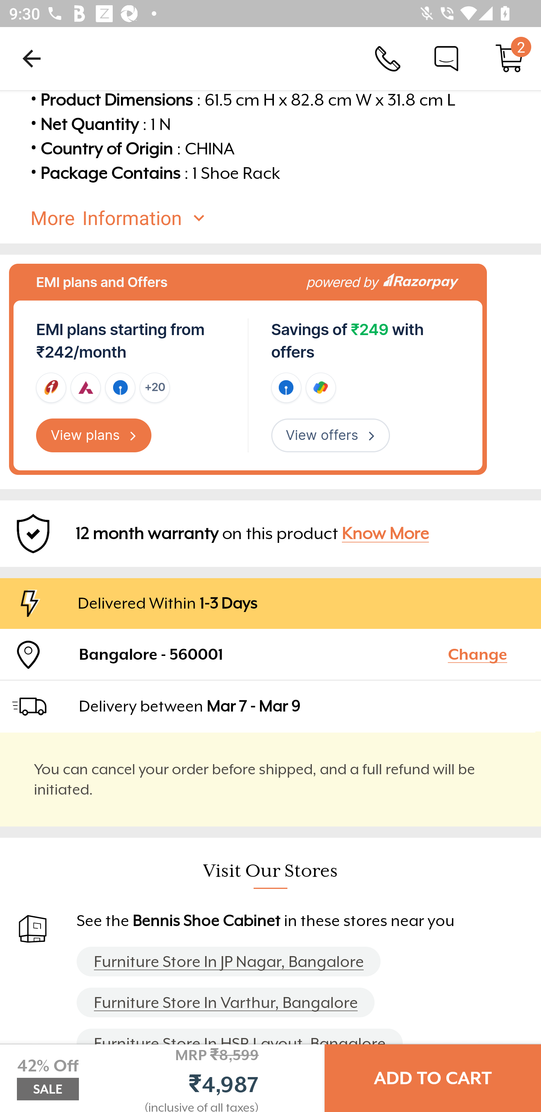 The height and width of the screenshot is (1112, 541). Describe the element at coordinates (281, 218) in the screenshot. I see `More Information ` at that location.